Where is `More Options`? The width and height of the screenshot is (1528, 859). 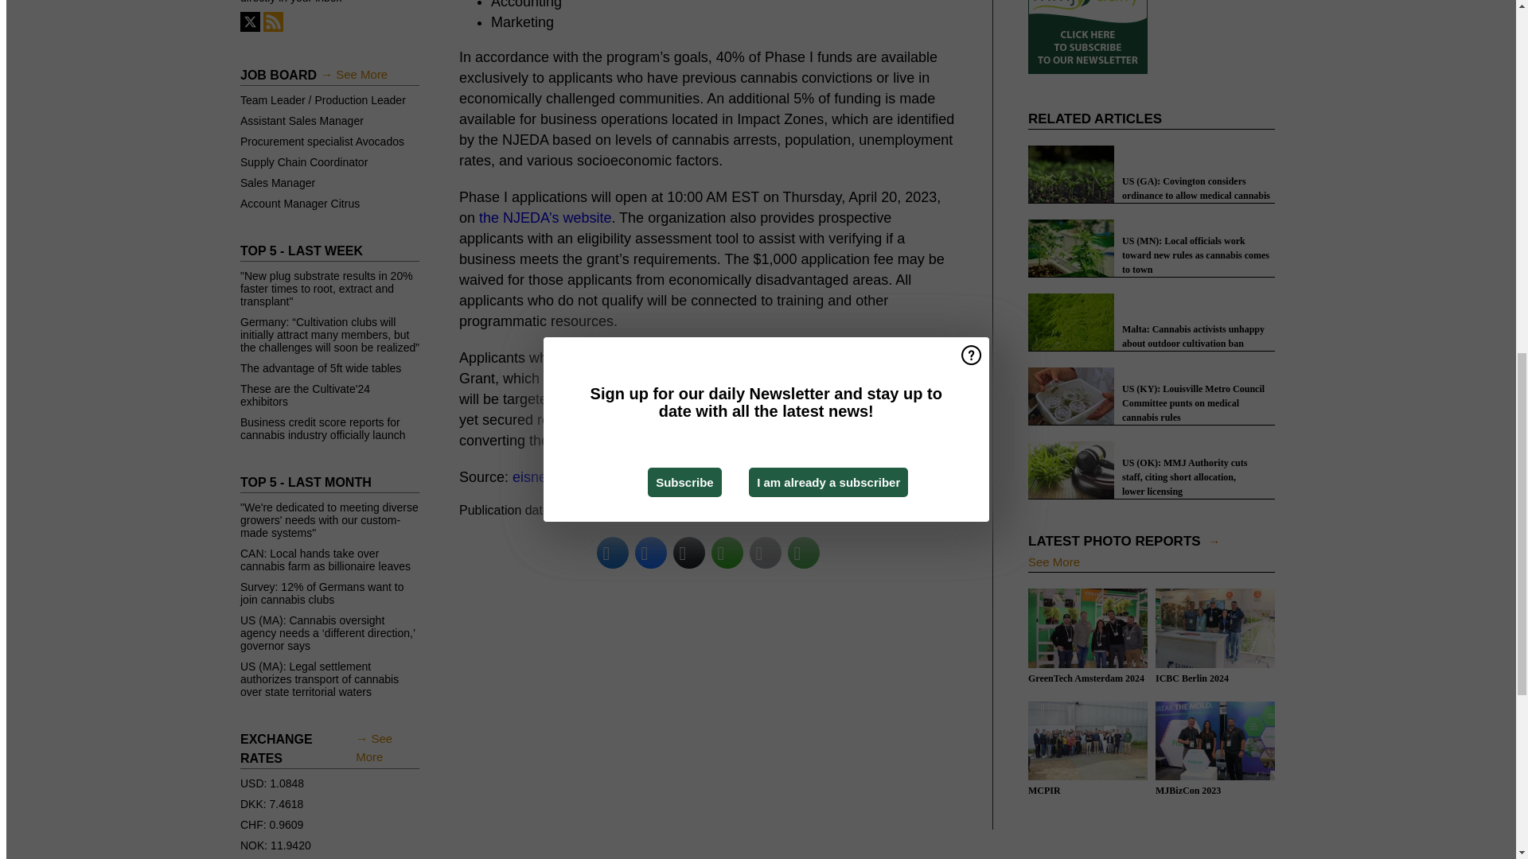 More Options is located at coordinates (804, 552).